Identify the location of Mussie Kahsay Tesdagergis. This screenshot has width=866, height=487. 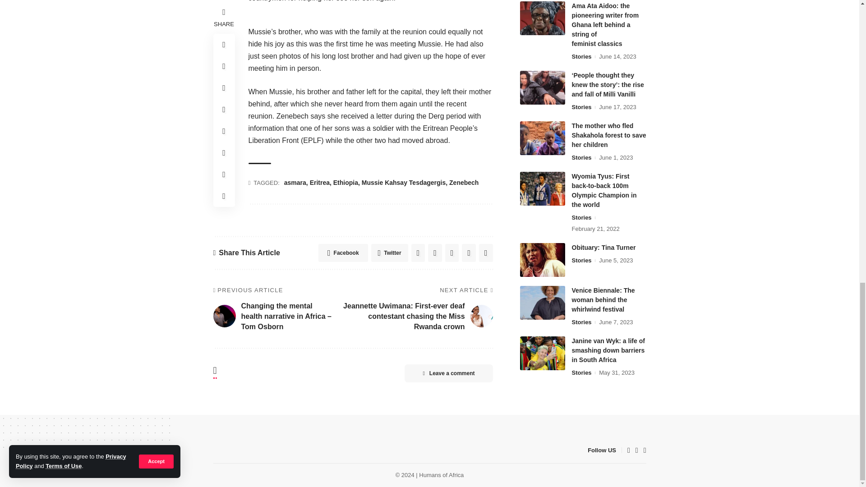
(404, 182).